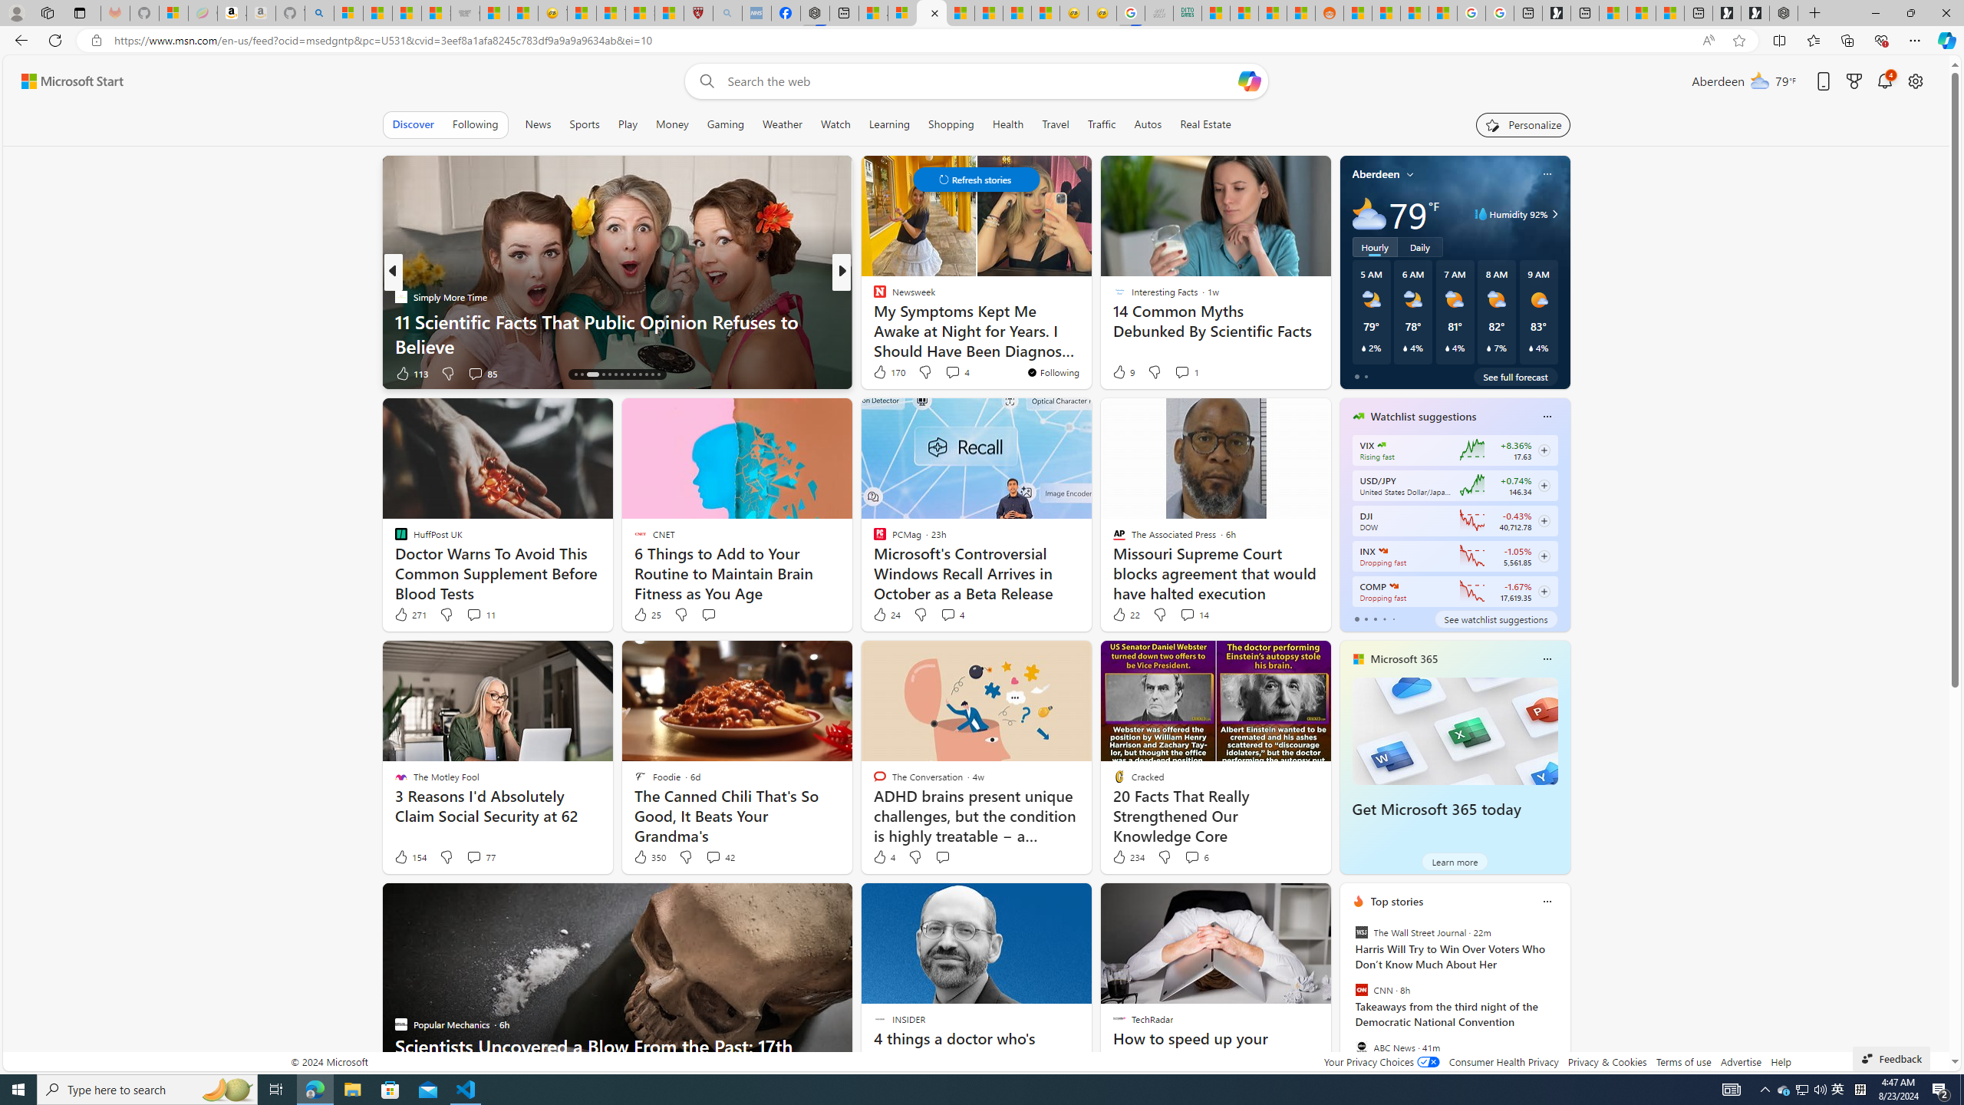 This screenshot has width=1964, height=1105. What do you see at coordinates (1347, 1000) in the screenshot?
I see `previous` at bounding box center [1347, 1000].